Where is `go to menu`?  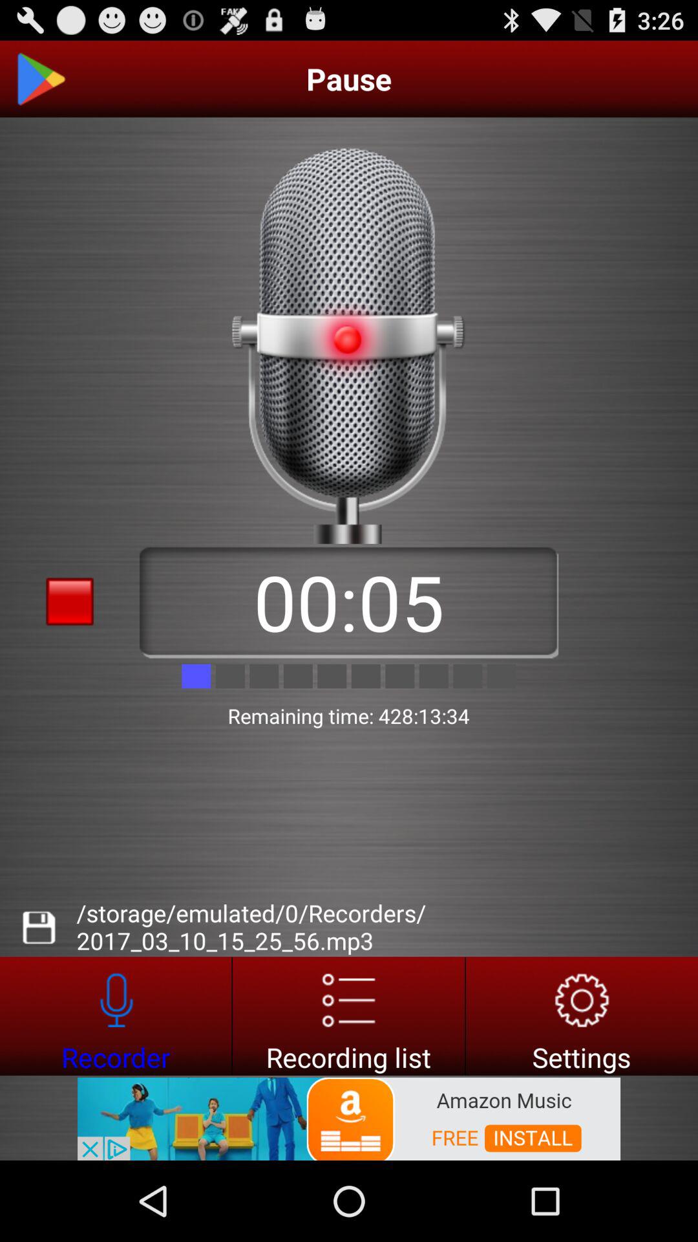 go to menu is located at coordinates (349, 1016).